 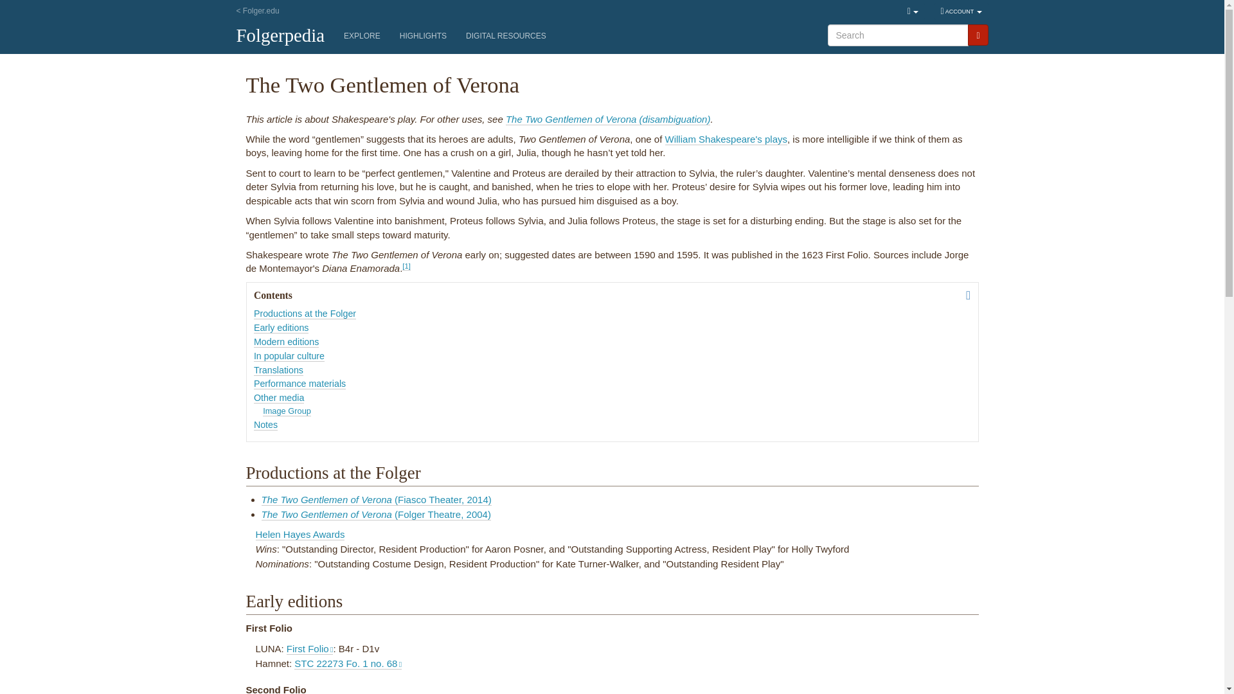 I want to click on EXPLORE, so click(x=362, y=36).